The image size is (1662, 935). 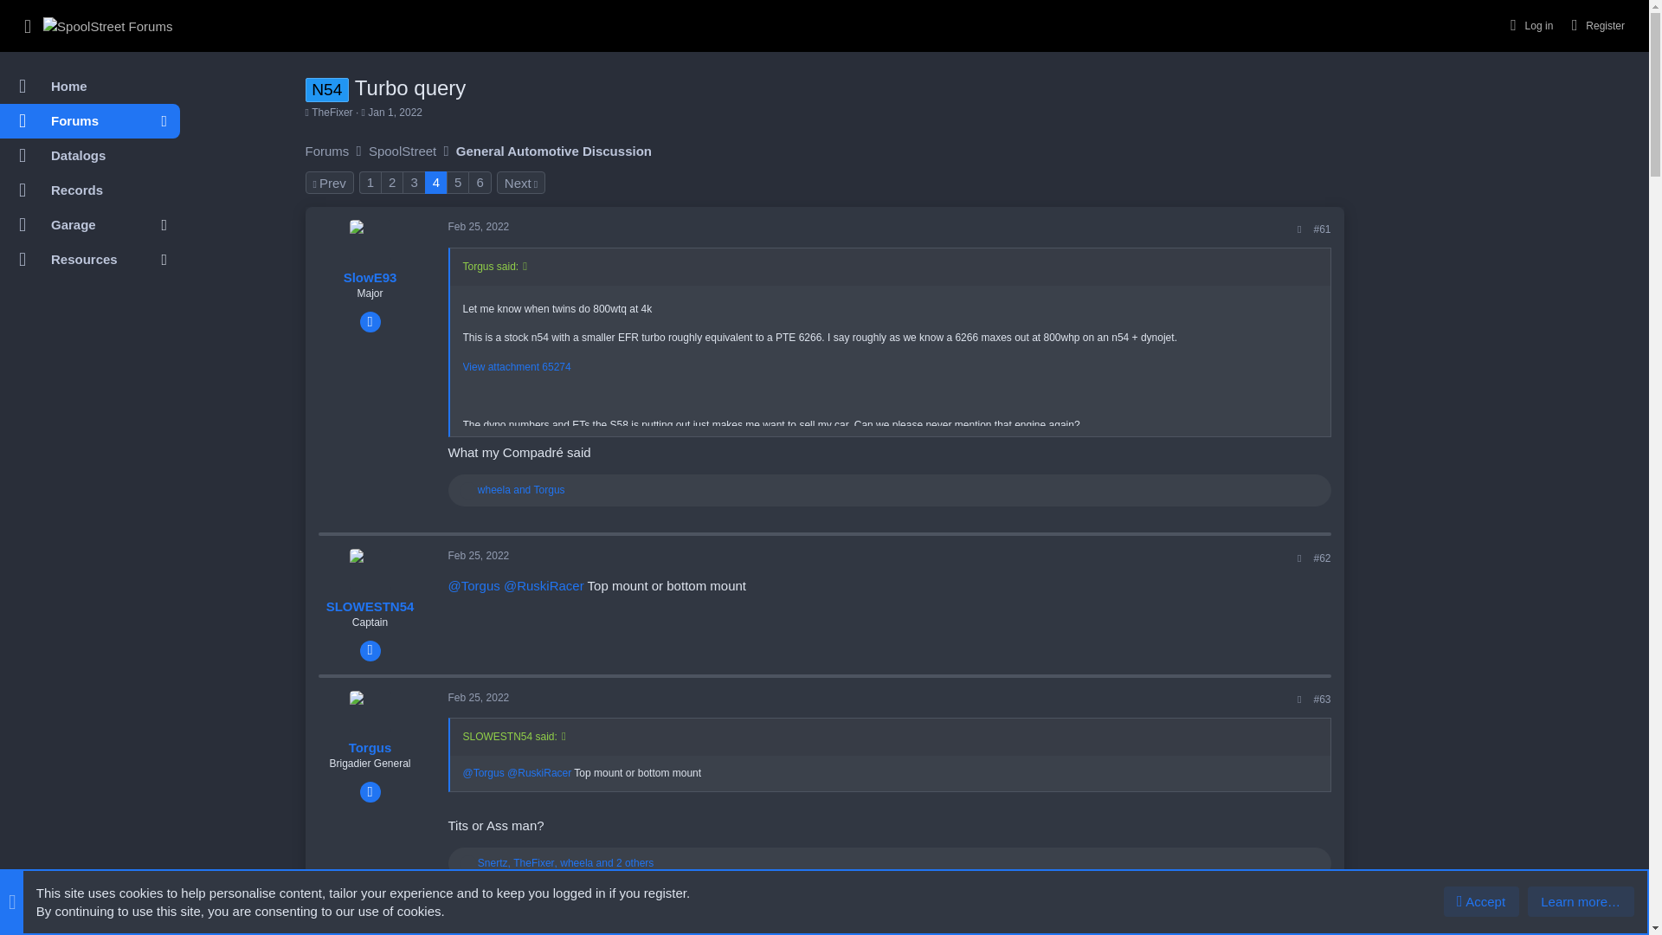 I want to click on Prev, so click(x=328, y=182).